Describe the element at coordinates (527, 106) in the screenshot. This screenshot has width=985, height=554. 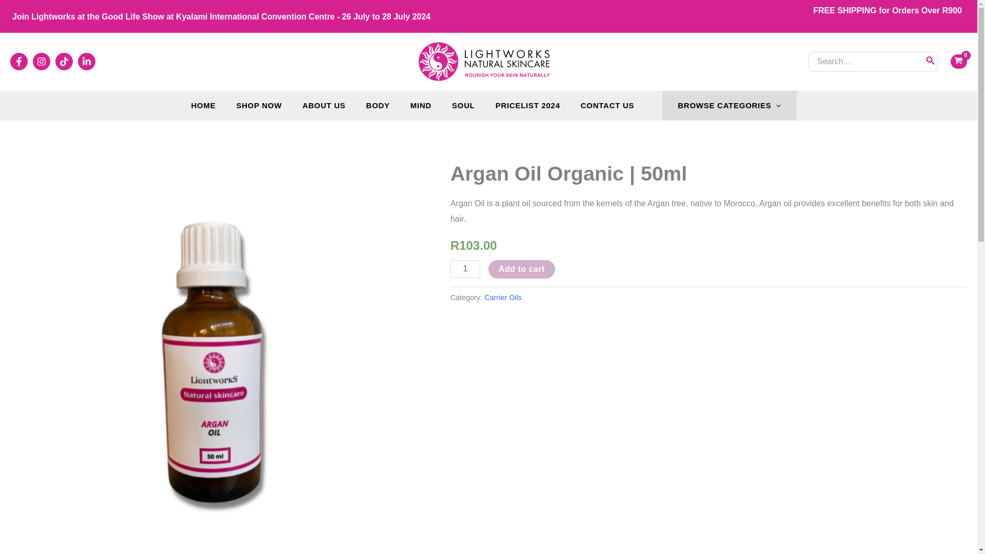
I see `PRICELIST 2024` at that location.